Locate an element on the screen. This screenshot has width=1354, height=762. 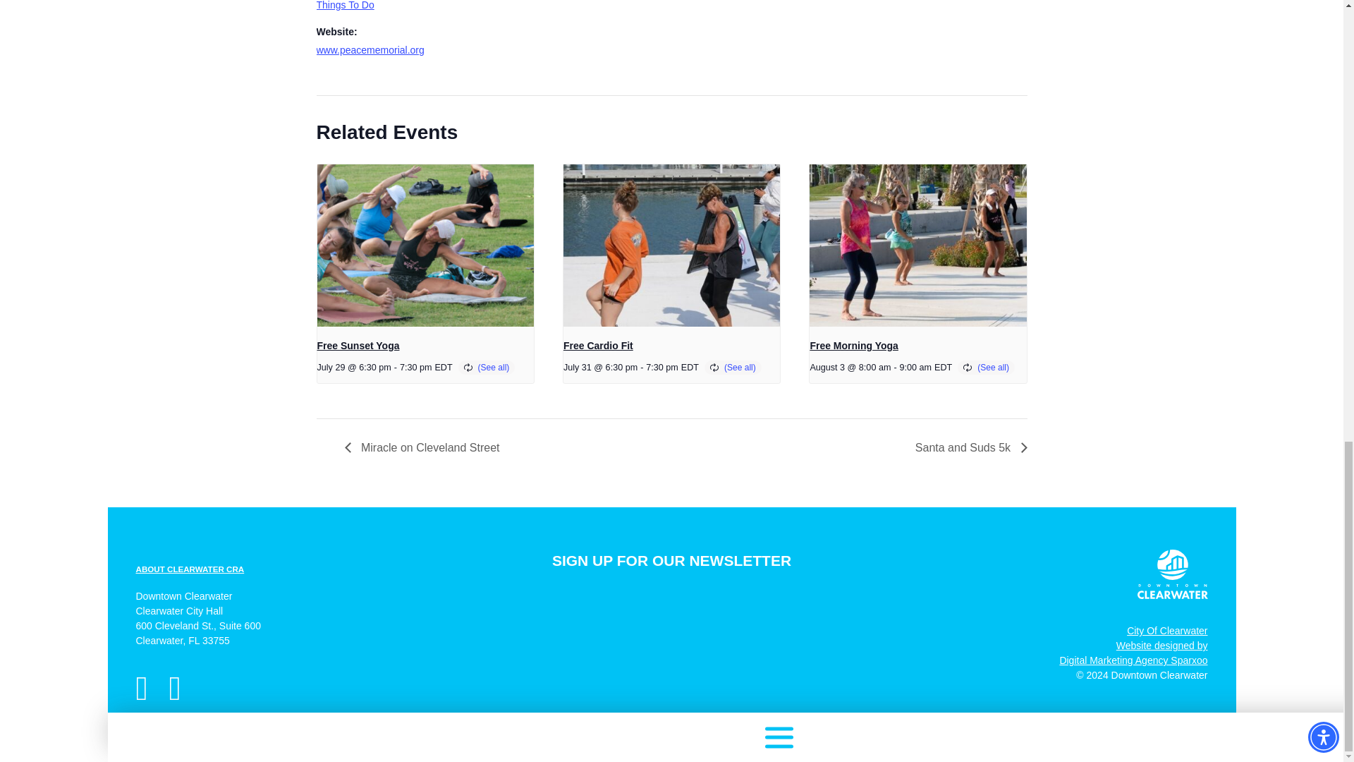
Free Sunset Yoga is located at coordinates (344, 6).